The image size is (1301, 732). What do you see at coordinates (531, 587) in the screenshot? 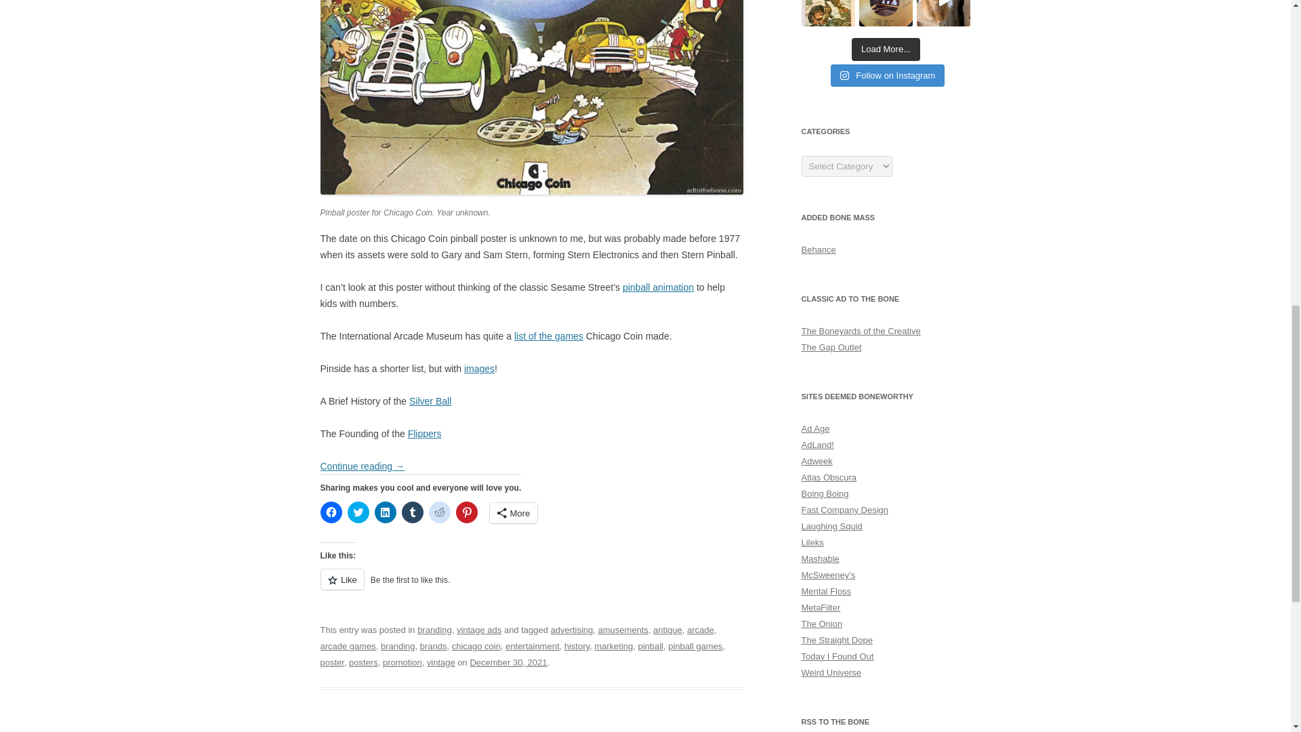
I see `Like or Reblog` at bounding box center [531, 587].